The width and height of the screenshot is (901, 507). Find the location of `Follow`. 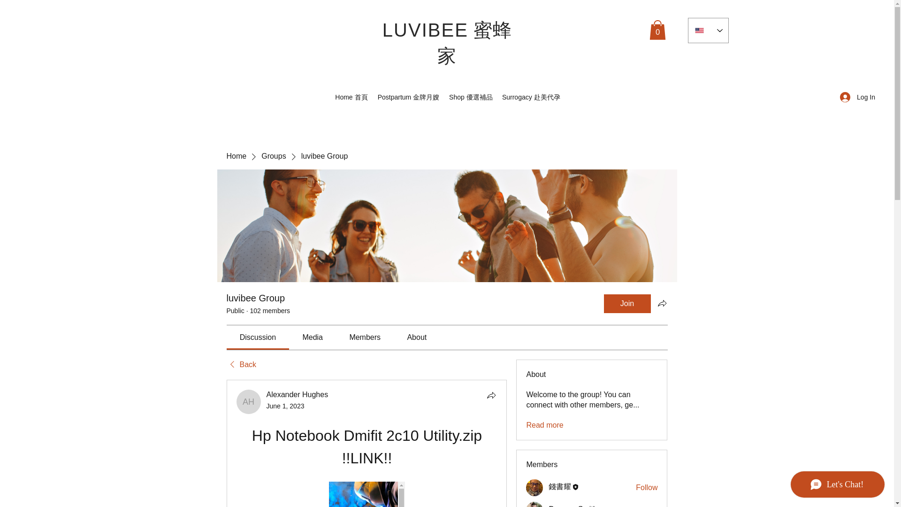

Follow is located at coordinates (647, 506).